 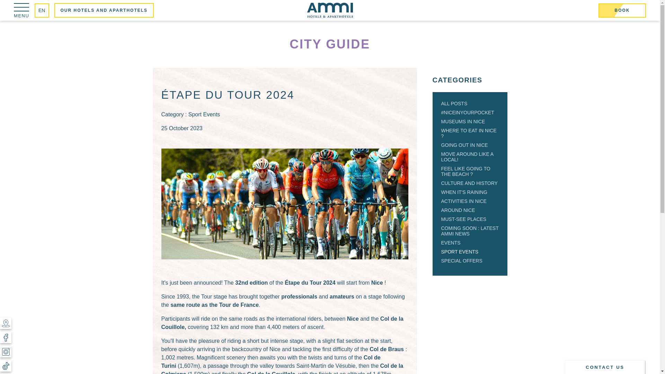 I want to click on MUST-SEE PLACES, so click(x=464, y=219).